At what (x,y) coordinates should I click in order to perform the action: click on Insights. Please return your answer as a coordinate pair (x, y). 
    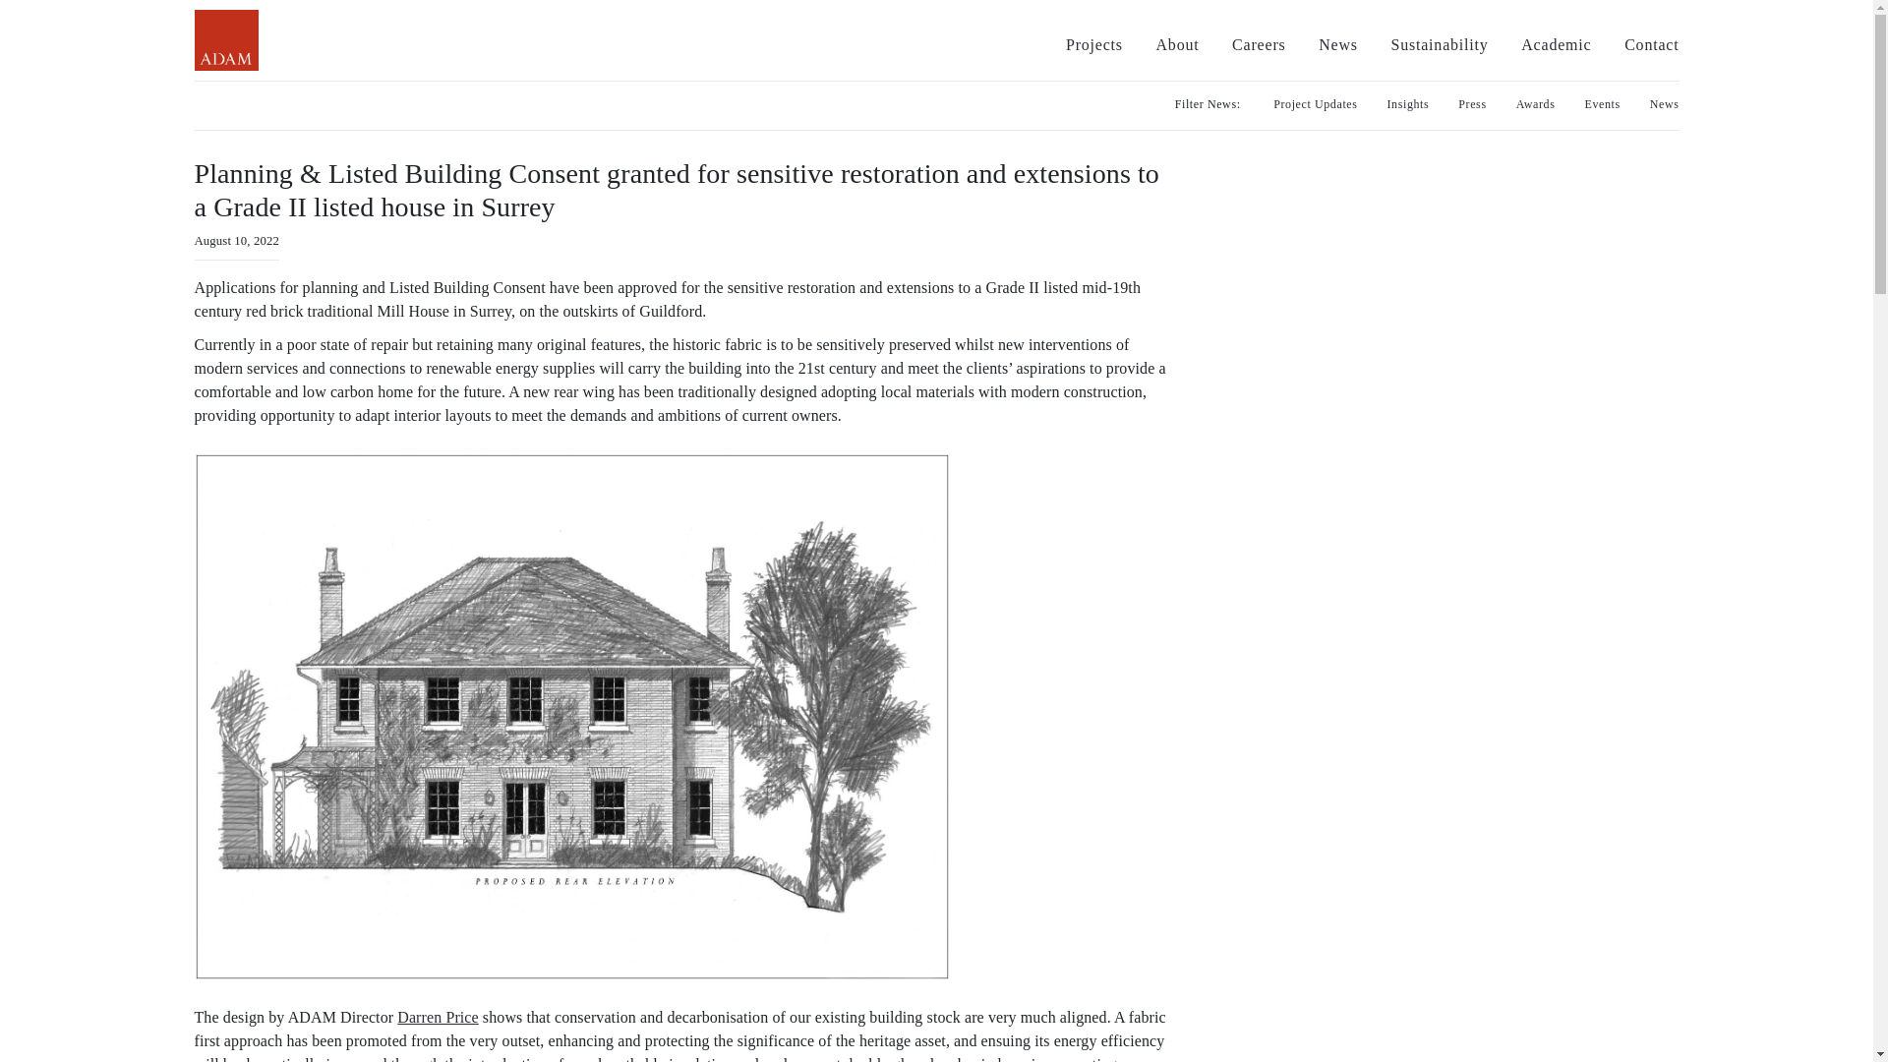
    Looking at the image, I should click on (1408, 104).